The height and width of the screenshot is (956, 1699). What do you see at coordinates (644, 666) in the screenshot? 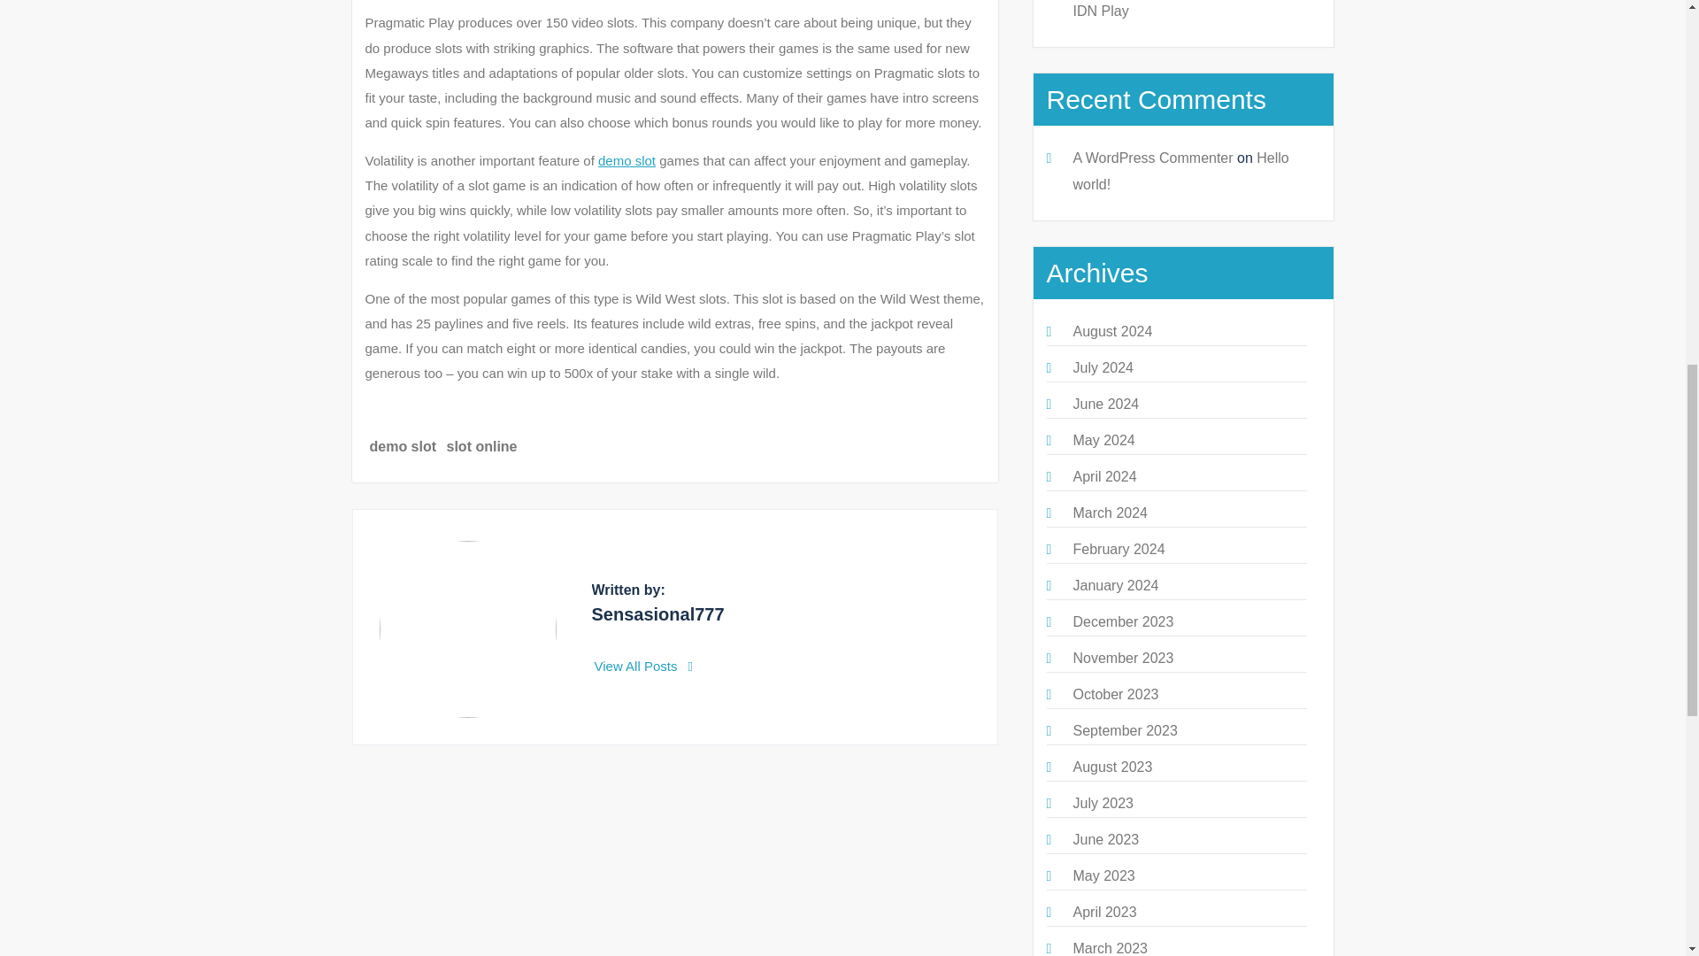
I see `View All Posts` at bounding box center [644, 666].